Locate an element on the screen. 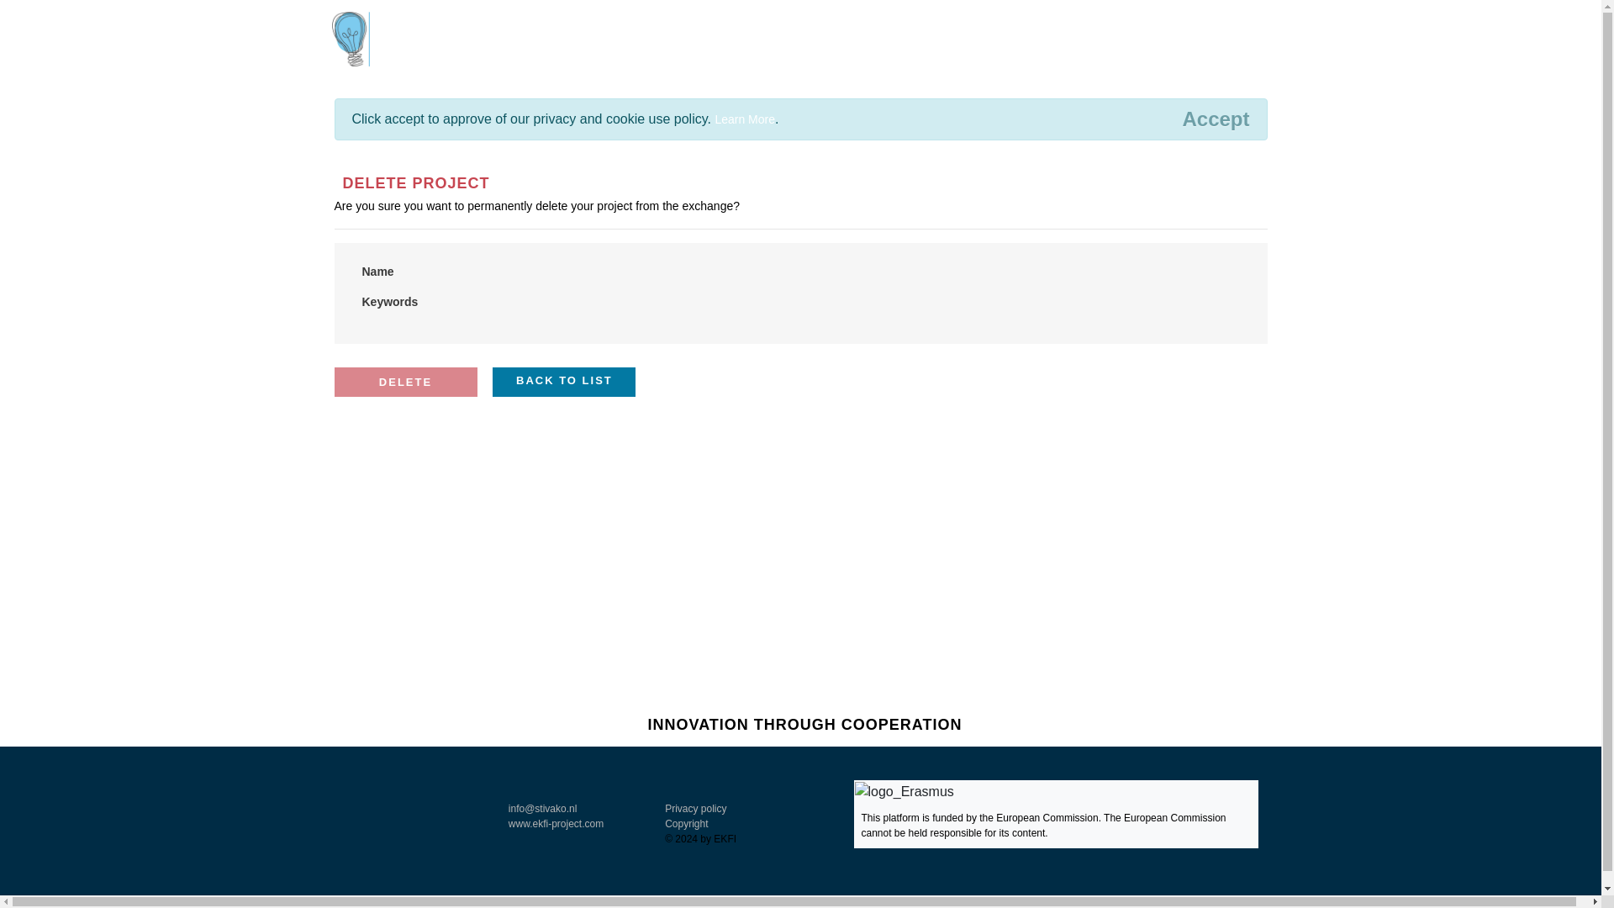 The width and height of the screenshot is (1614, 908). Copyright is located at coordinates (686, 824).